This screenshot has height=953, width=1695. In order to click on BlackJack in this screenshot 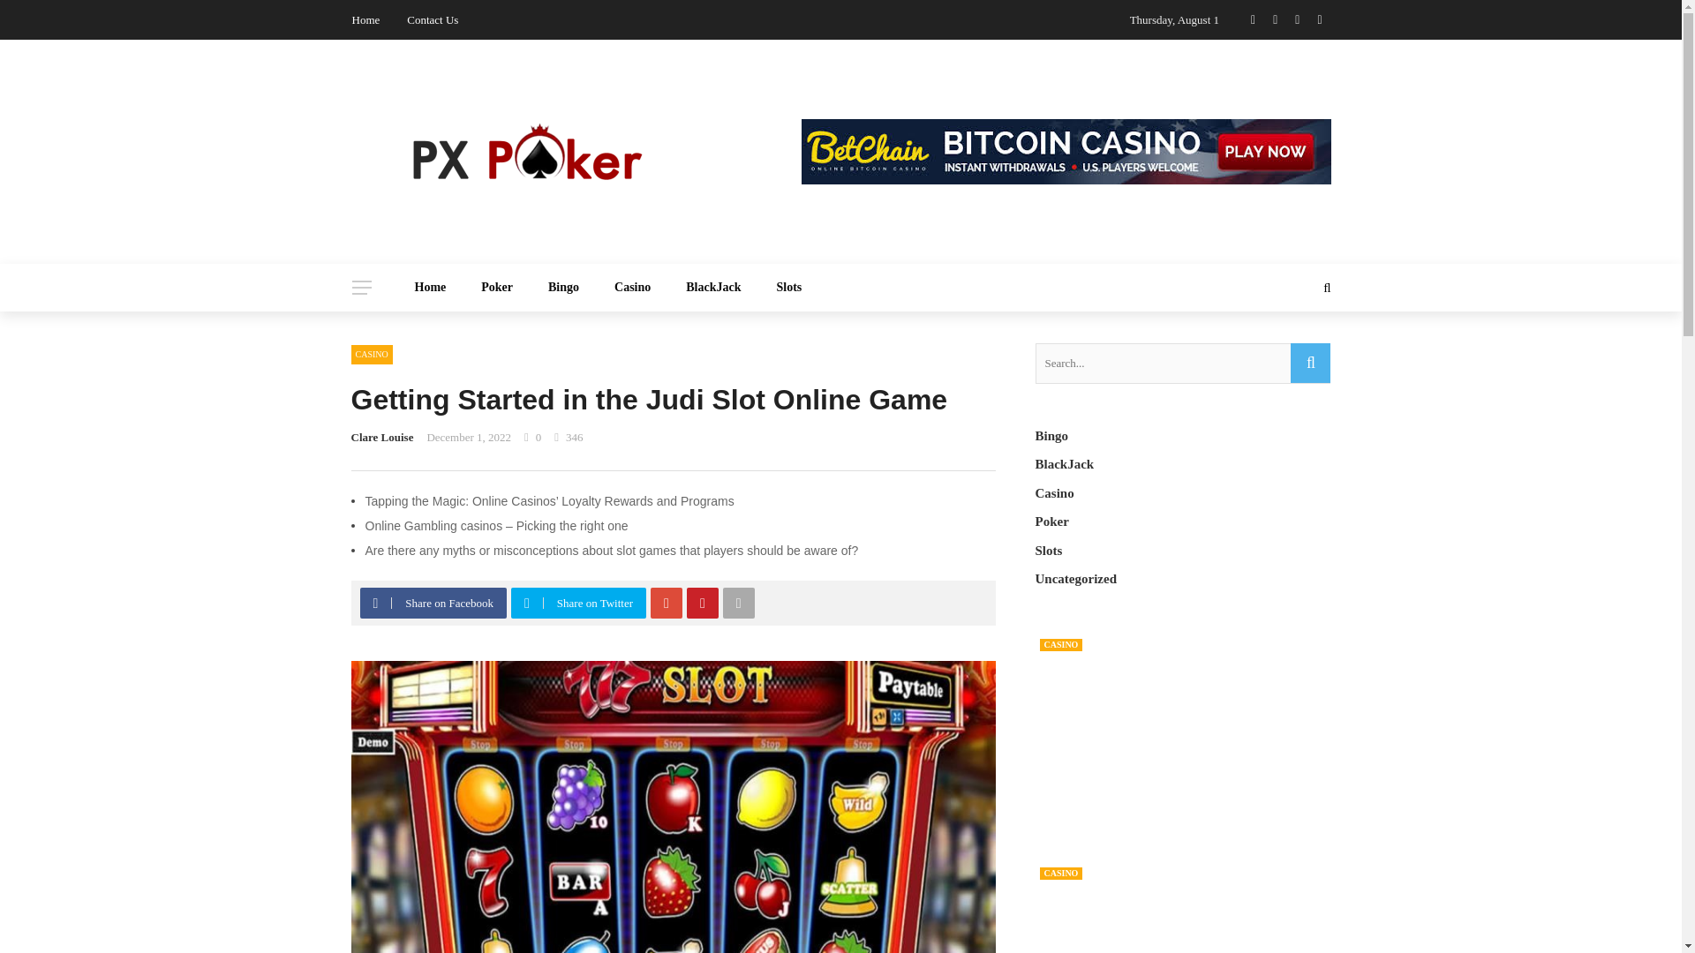, I will do `click(712, 288)`.